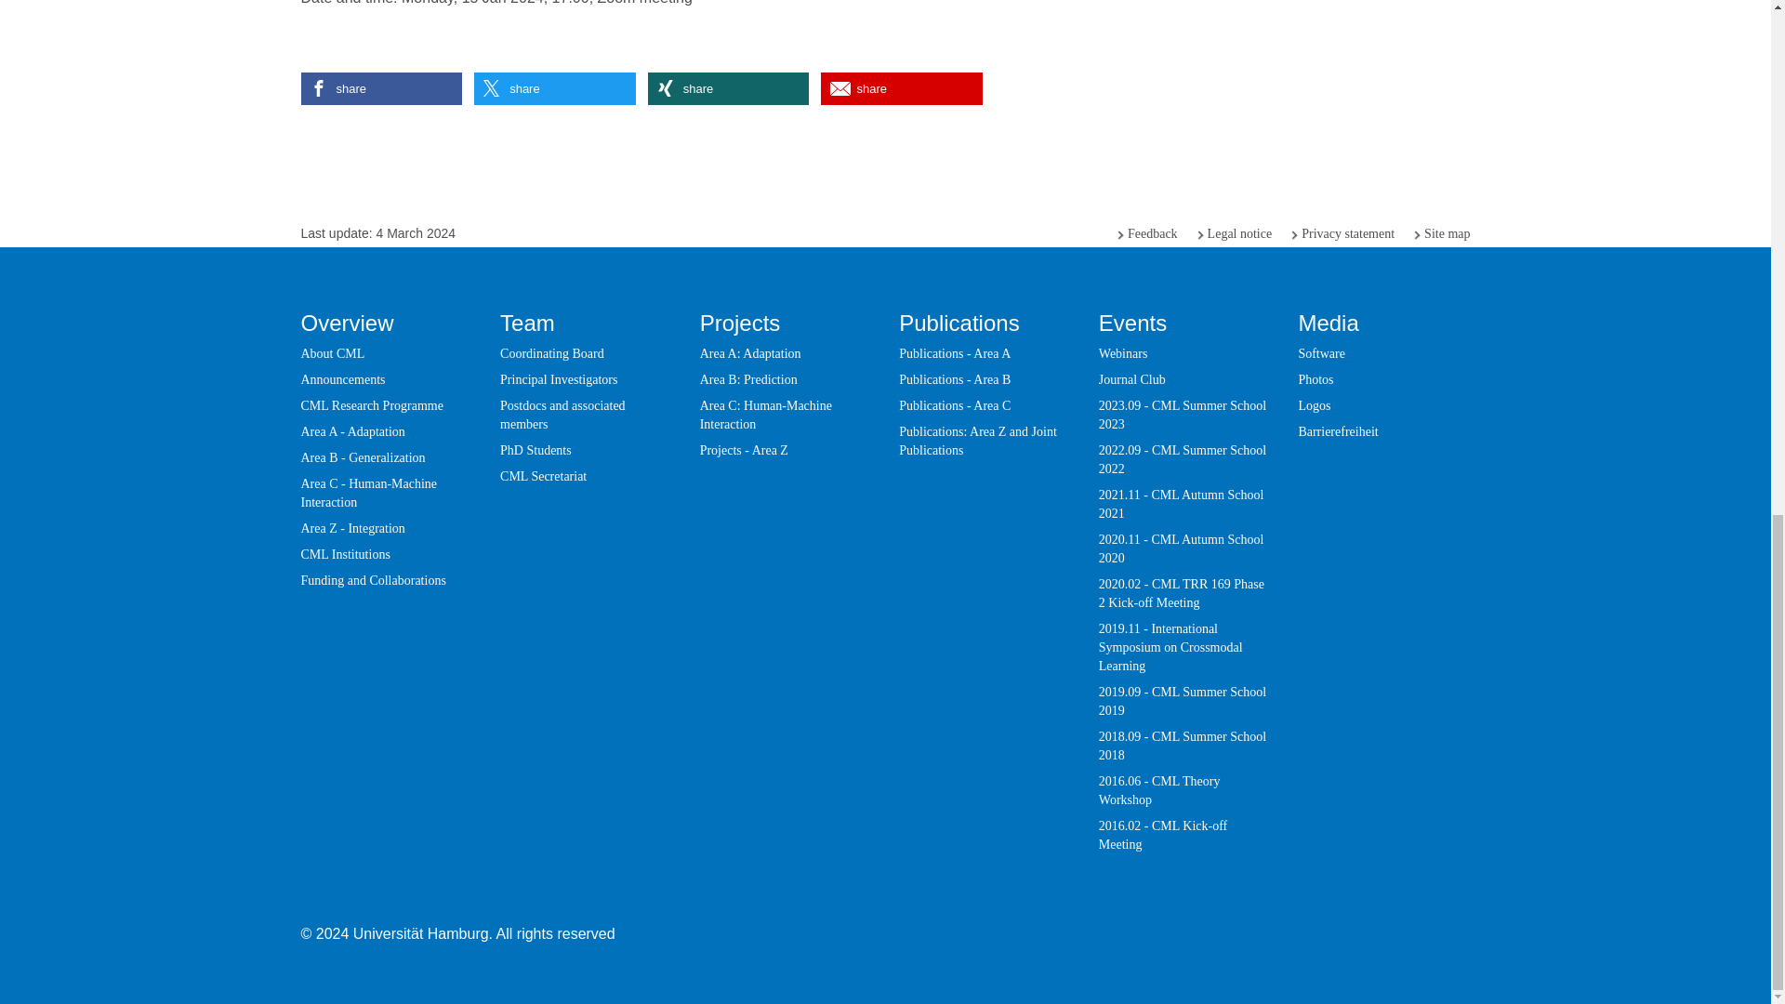 This screenshot has height=1004, width=1785. I want to click on Share on Xing, so click(727, 88).